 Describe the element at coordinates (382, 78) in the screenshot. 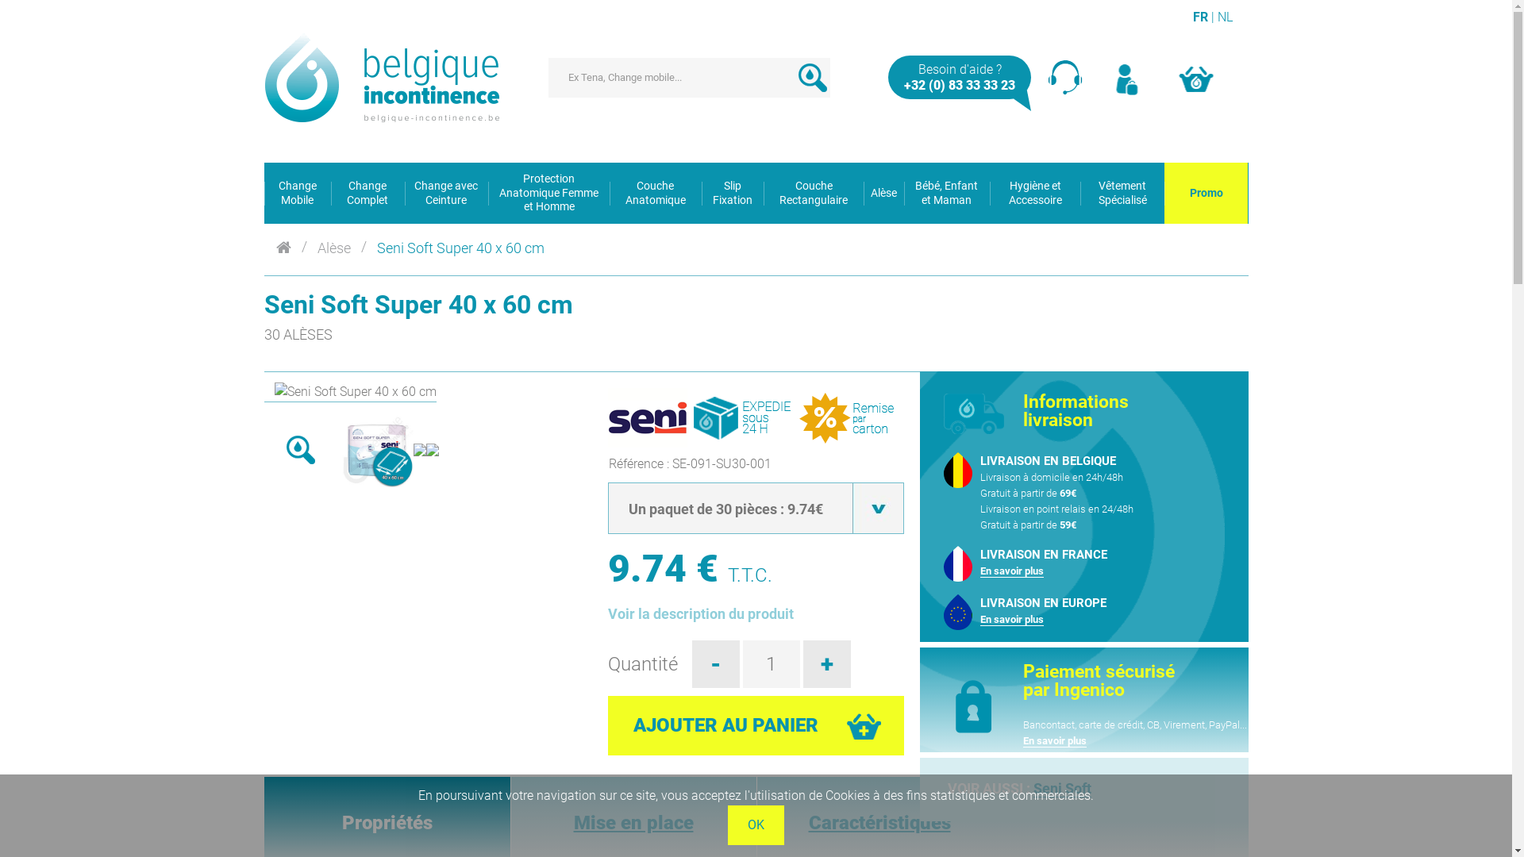

I see `Accueil` at that location.